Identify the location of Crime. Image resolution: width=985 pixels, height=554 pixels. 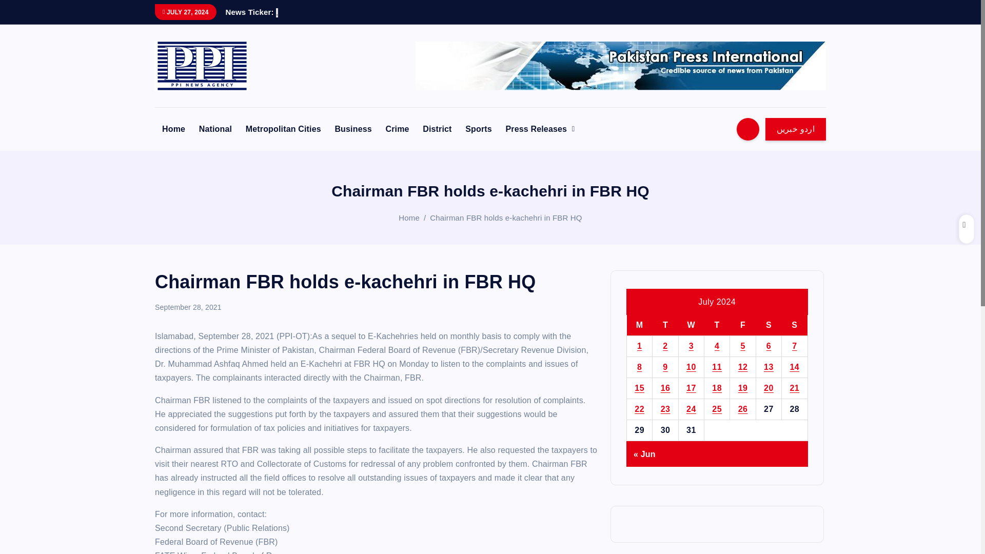
(397, 129).